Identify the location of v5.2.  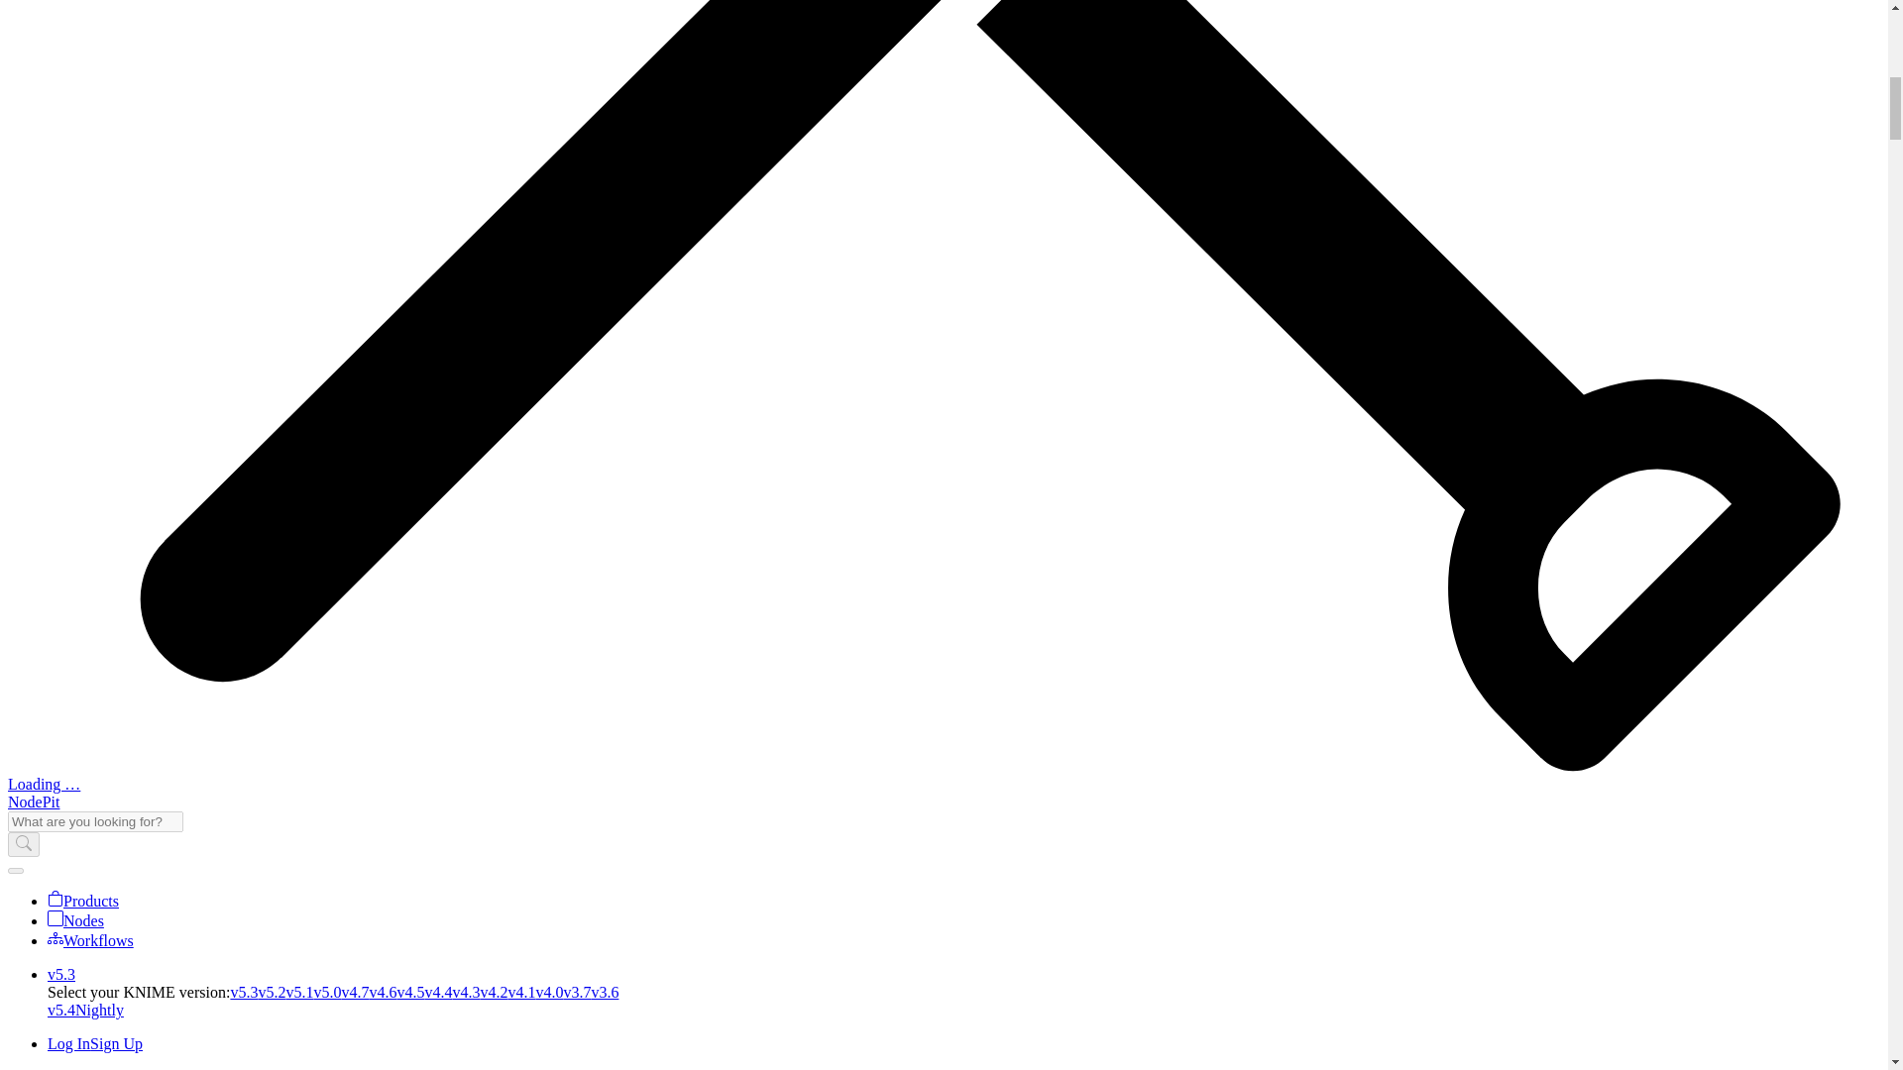
(272, 991).